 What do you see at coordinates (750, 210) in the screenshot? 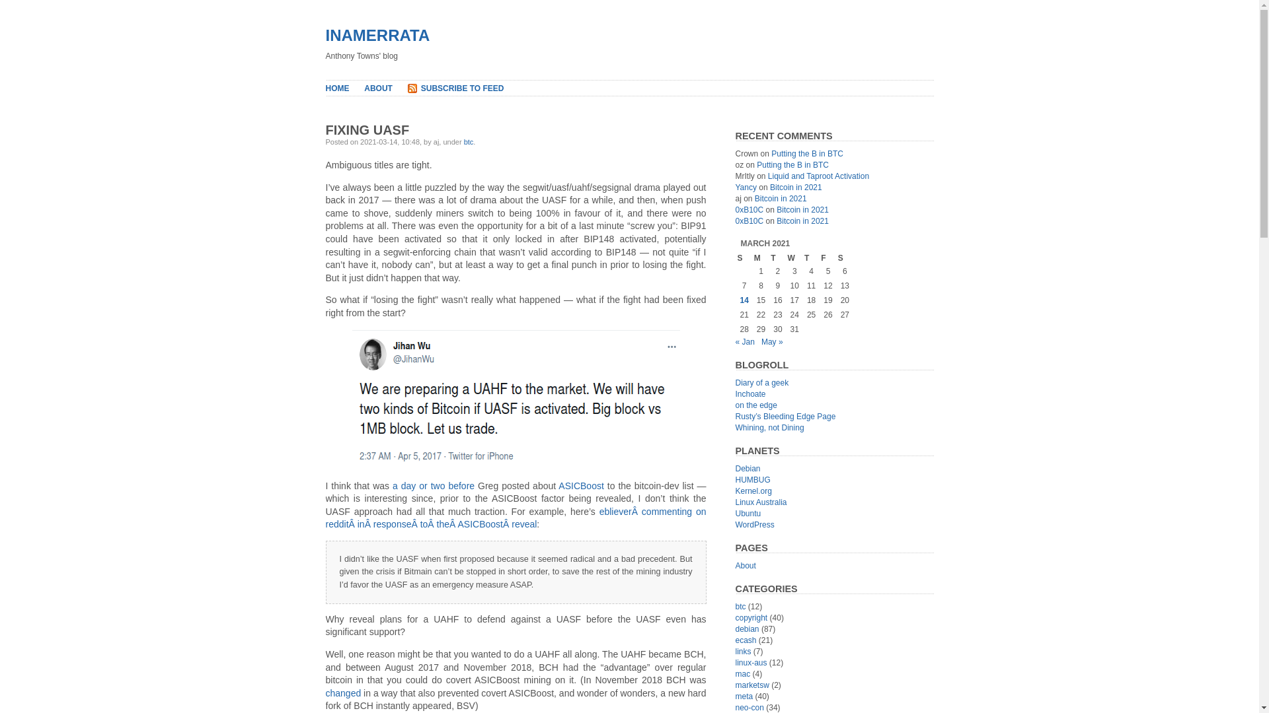
I see `0xB10C` at bounding box center [750, 210].